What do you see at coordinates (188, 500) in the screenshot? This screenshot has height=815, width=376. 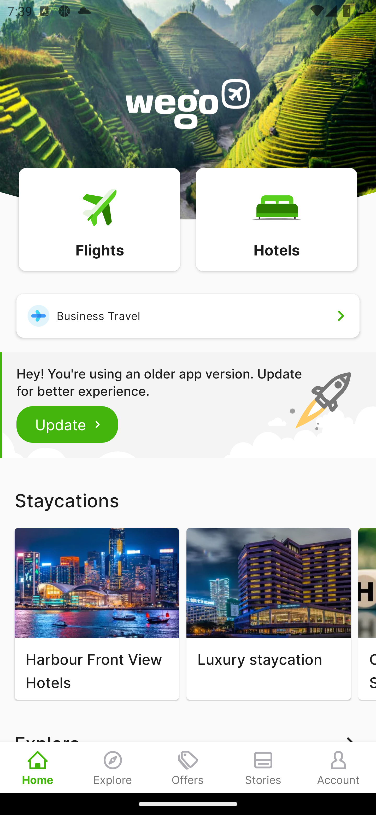 I see `Staycations` at bounding box center [188, 500].